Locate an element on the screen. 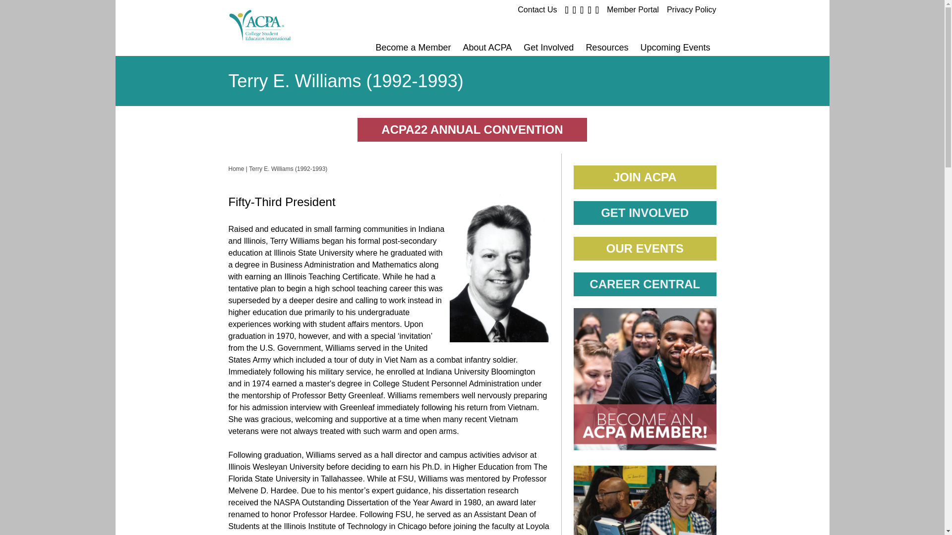 Image resolution: width=952 pixels, height=535 pixels. Home is located at coordinates (291, 28).